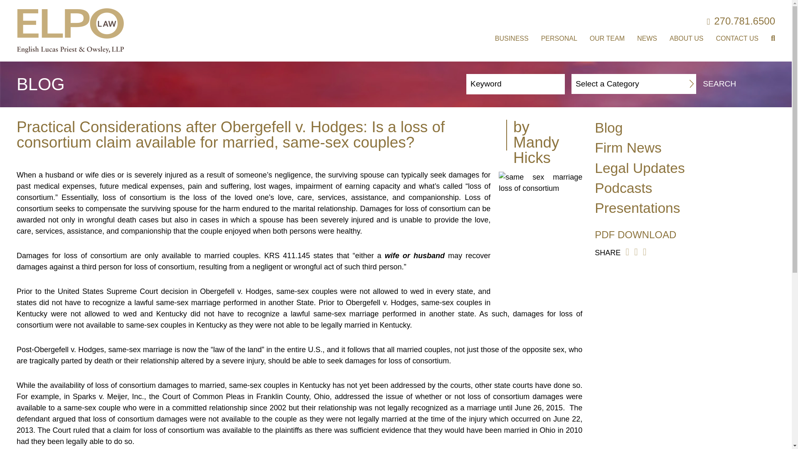 This screenshot has width=798, height=449. What do you see at coordinates (739, 84) in the screenshot?
I see `SEARCH` at bounding box center [739, 84].